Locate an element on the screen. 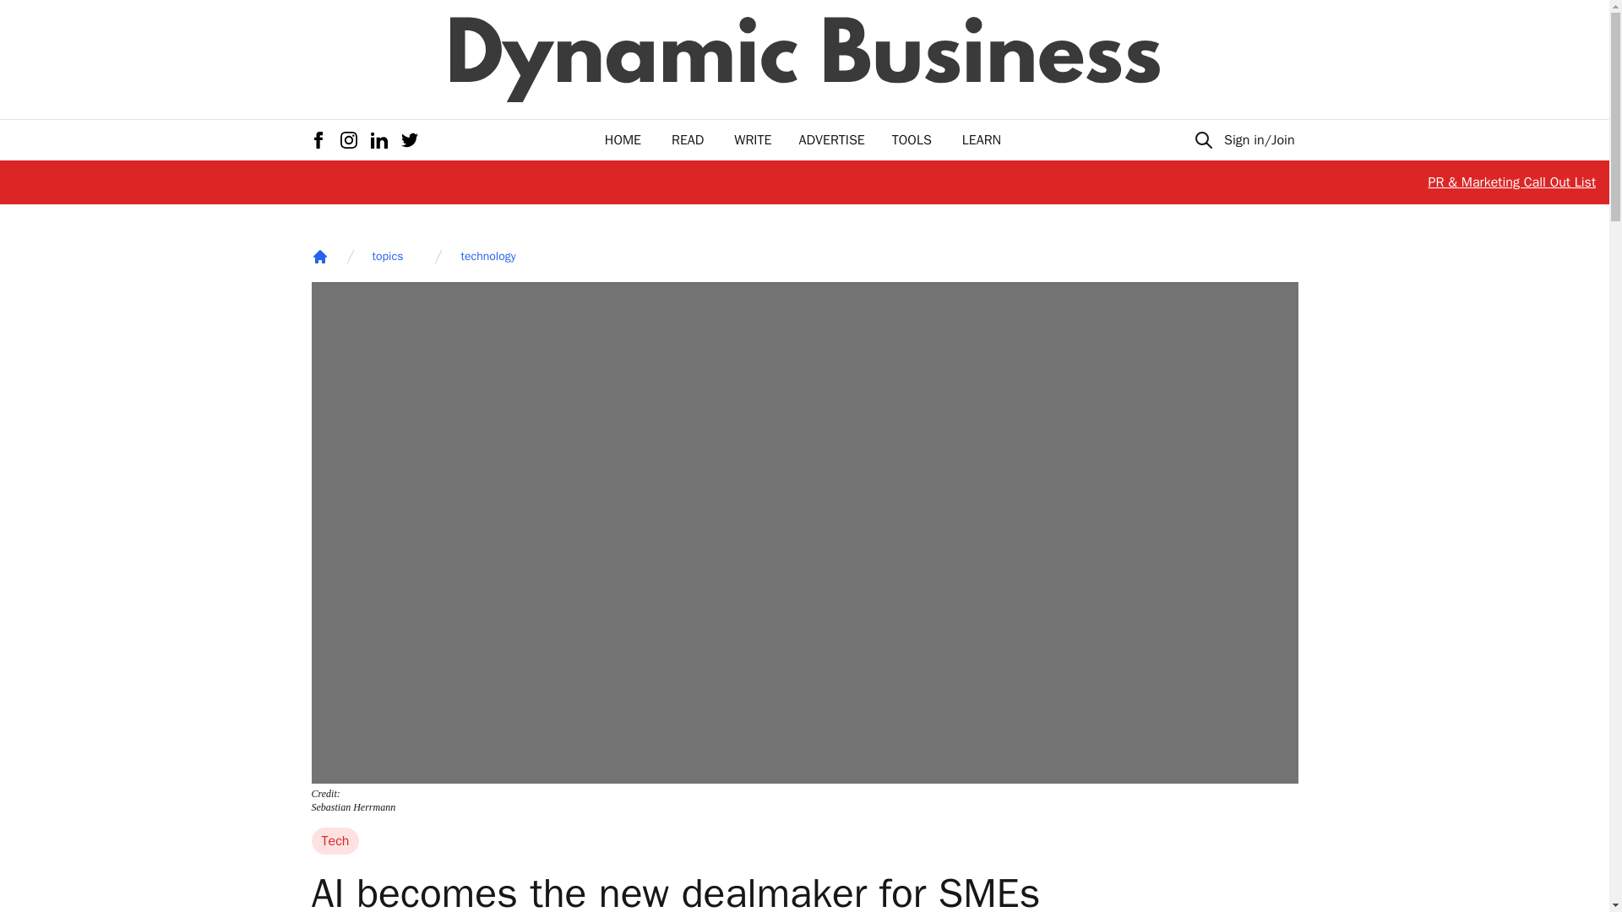 This screenshot has height=912, width=1622. ADVERTISE is located at coordinates (831, 140).